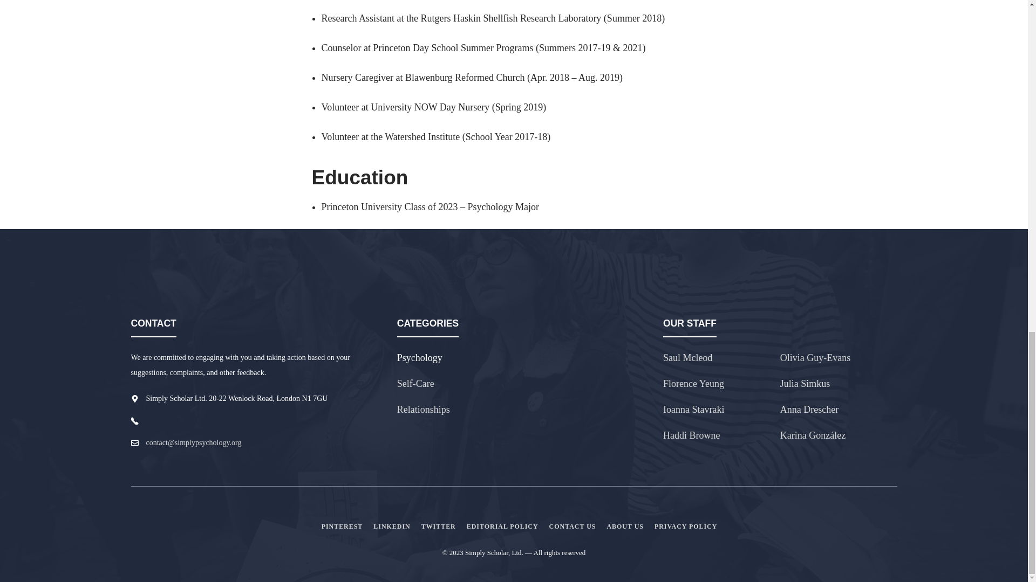 Image resolution: width=1036 pixels, height=582 pixels. I want to click on LINKEDIN, so click(392, 526).